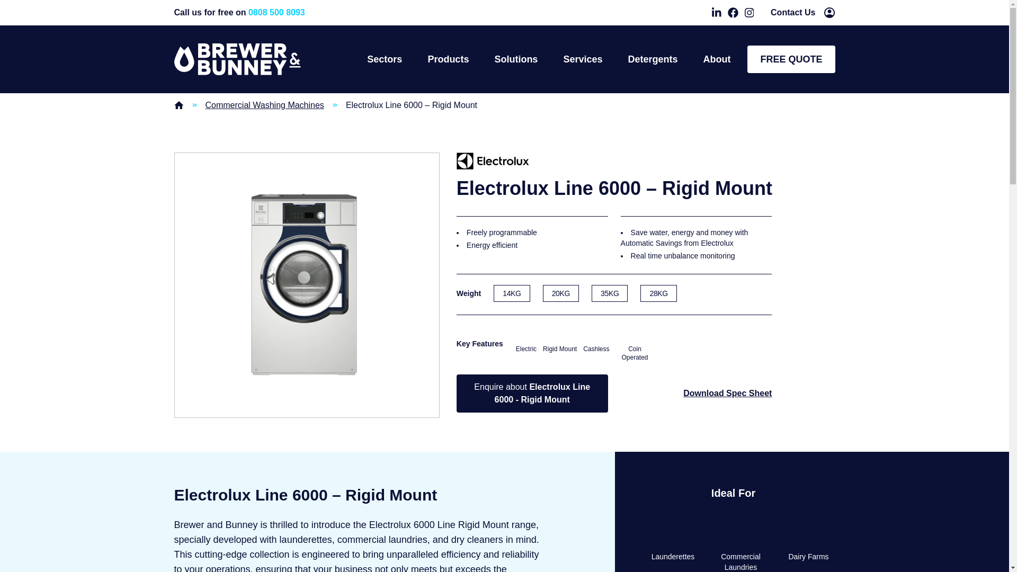 This screenshot has width=1017, height=572. I want to click on LinkedIn, so click(716, 13).